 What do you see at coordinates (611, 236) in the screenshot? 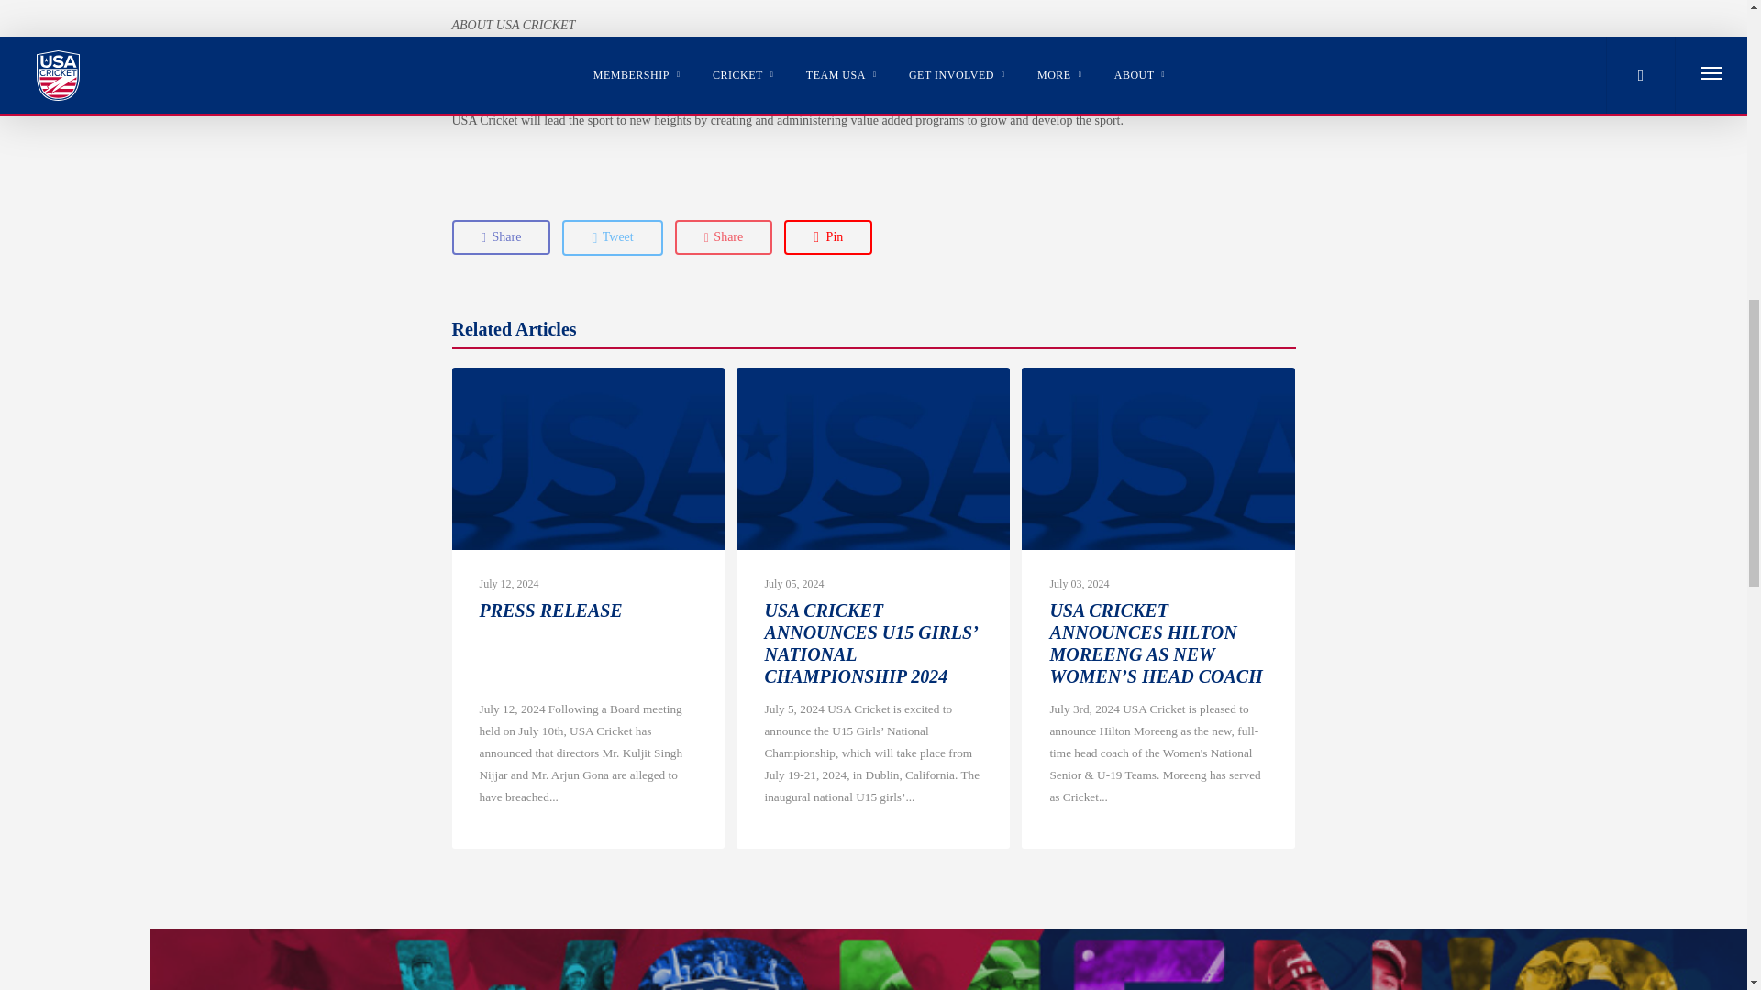
I see `Tweet this` at bounding box center [611, 236].